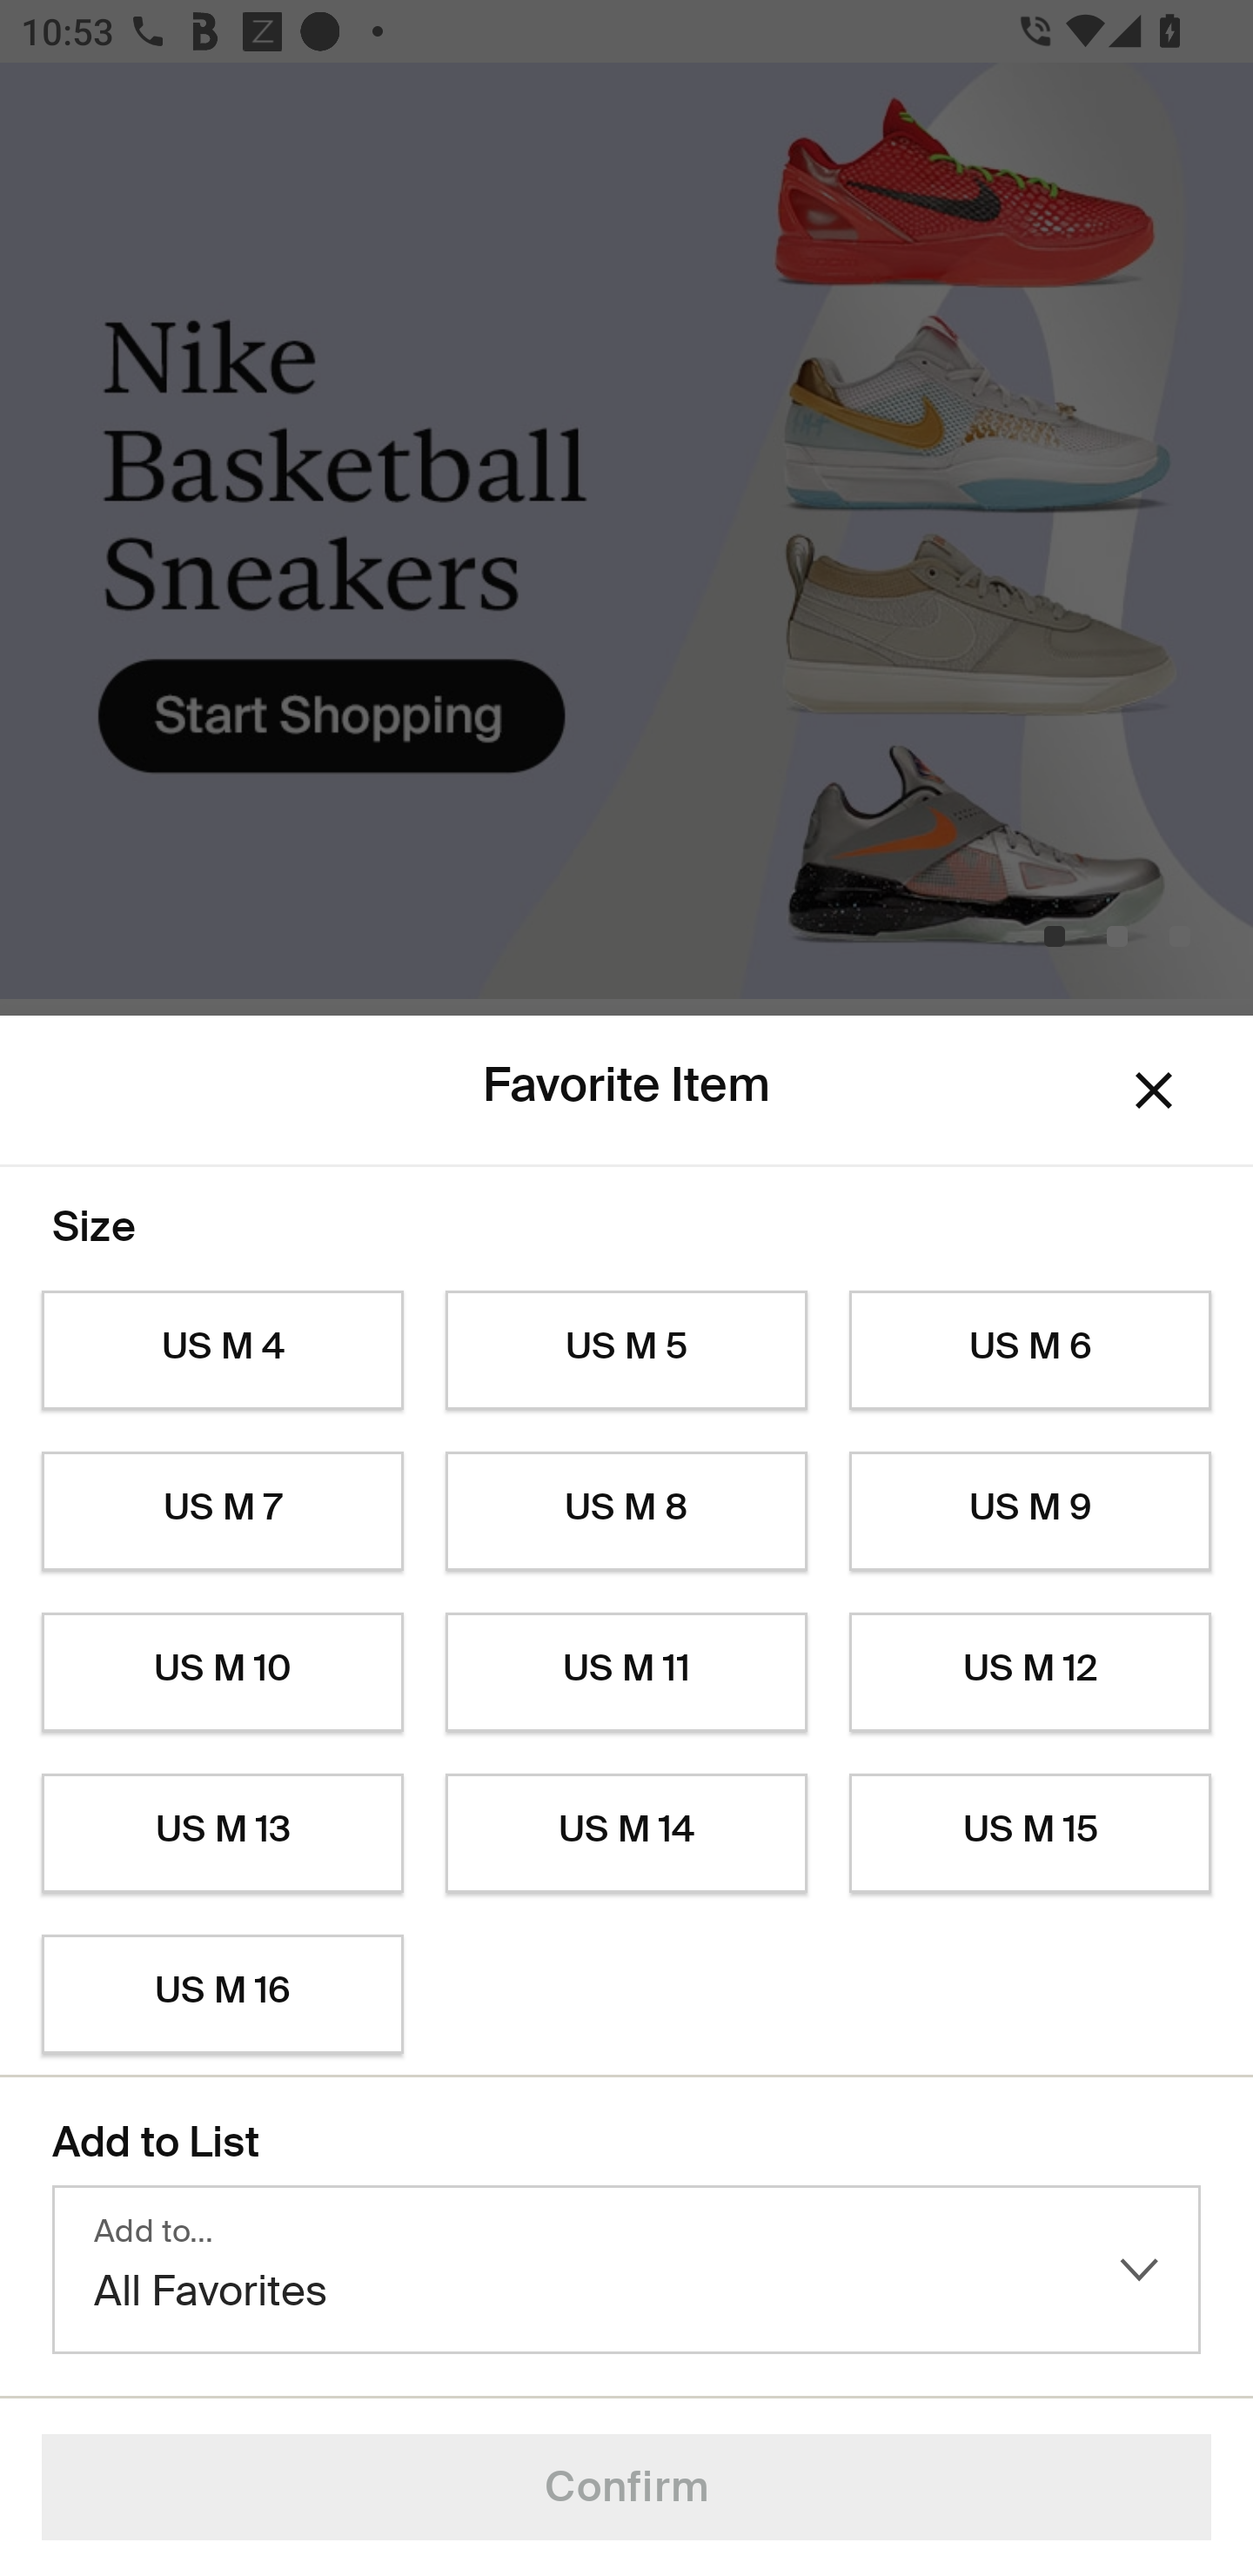  What do you see at coordinates (626, 1351) in the screenshot?
I see `US M 5` at bounding box center [626, 1351].